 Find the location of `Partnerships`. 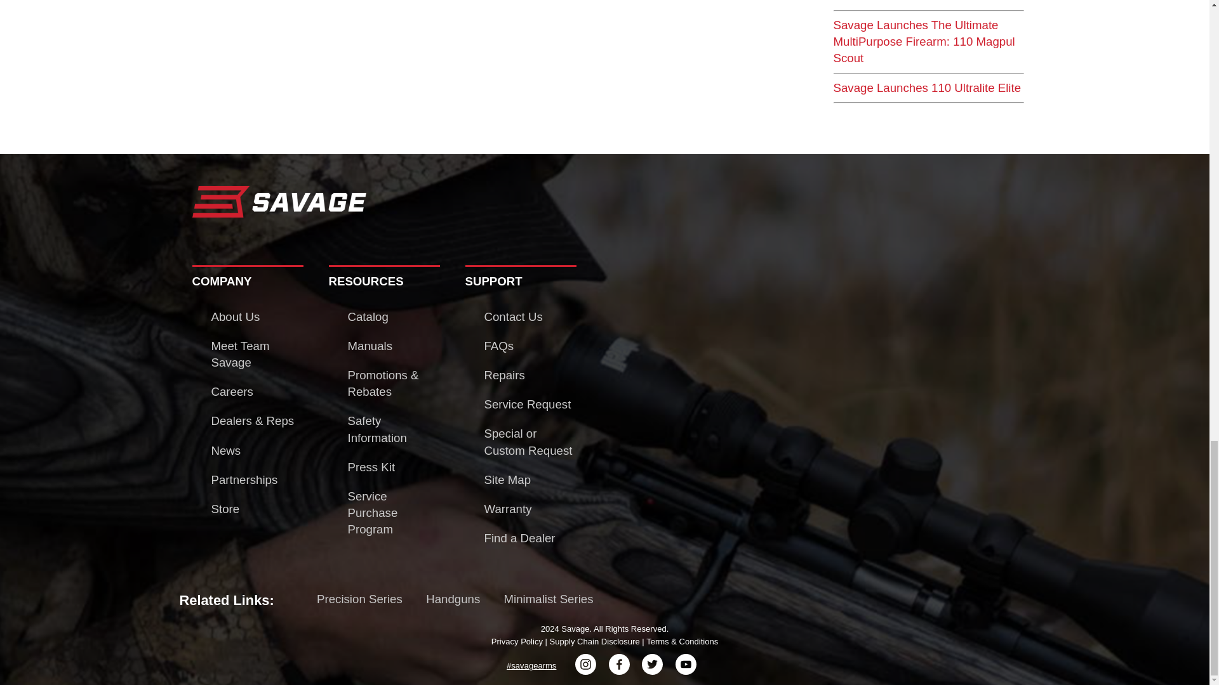

Partnerships is located at coordinates (244, 480).